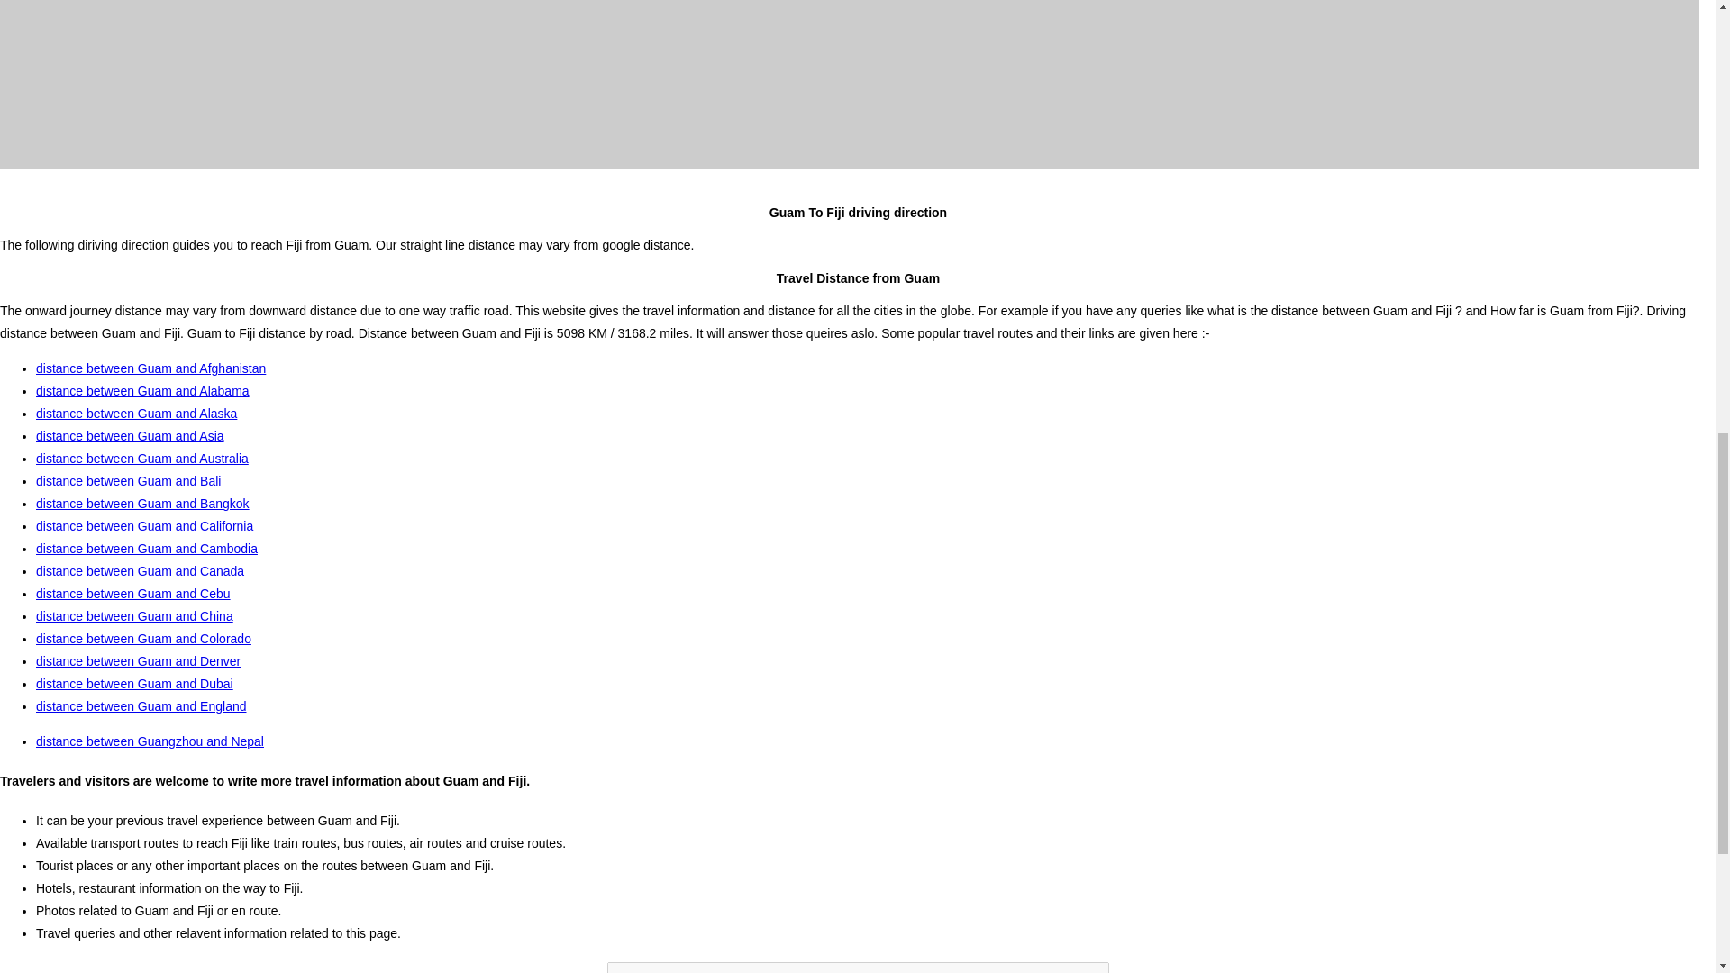 The width and height of the screenshot is (1730, 973). What do you see at coordinates (133, 594) in the screenshot?
I see `distance between Guam and Cebu` at bounding box center [133, 594].